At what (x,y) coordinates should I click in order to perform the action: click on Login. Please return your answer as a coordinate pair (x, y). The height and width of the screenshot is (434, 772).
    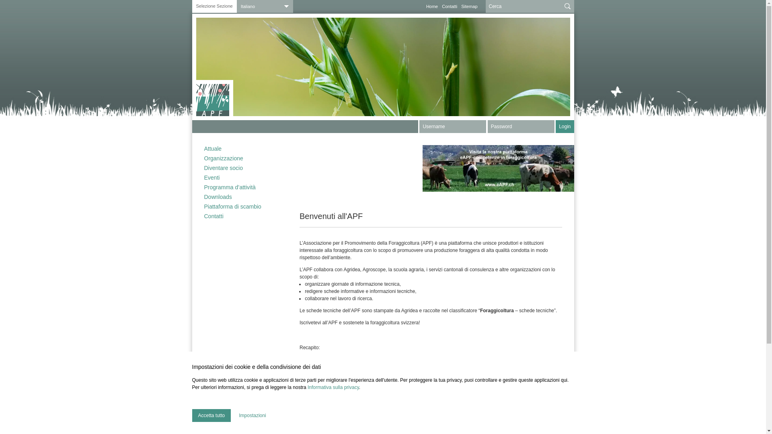
    Looking at the image, I should click on (565, 127).